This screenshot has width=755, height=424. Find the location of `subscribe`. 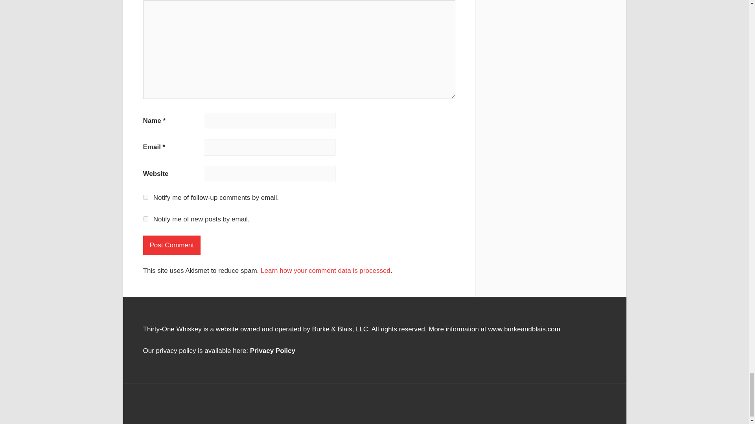

subscribe is located at coordinates (145, 218).